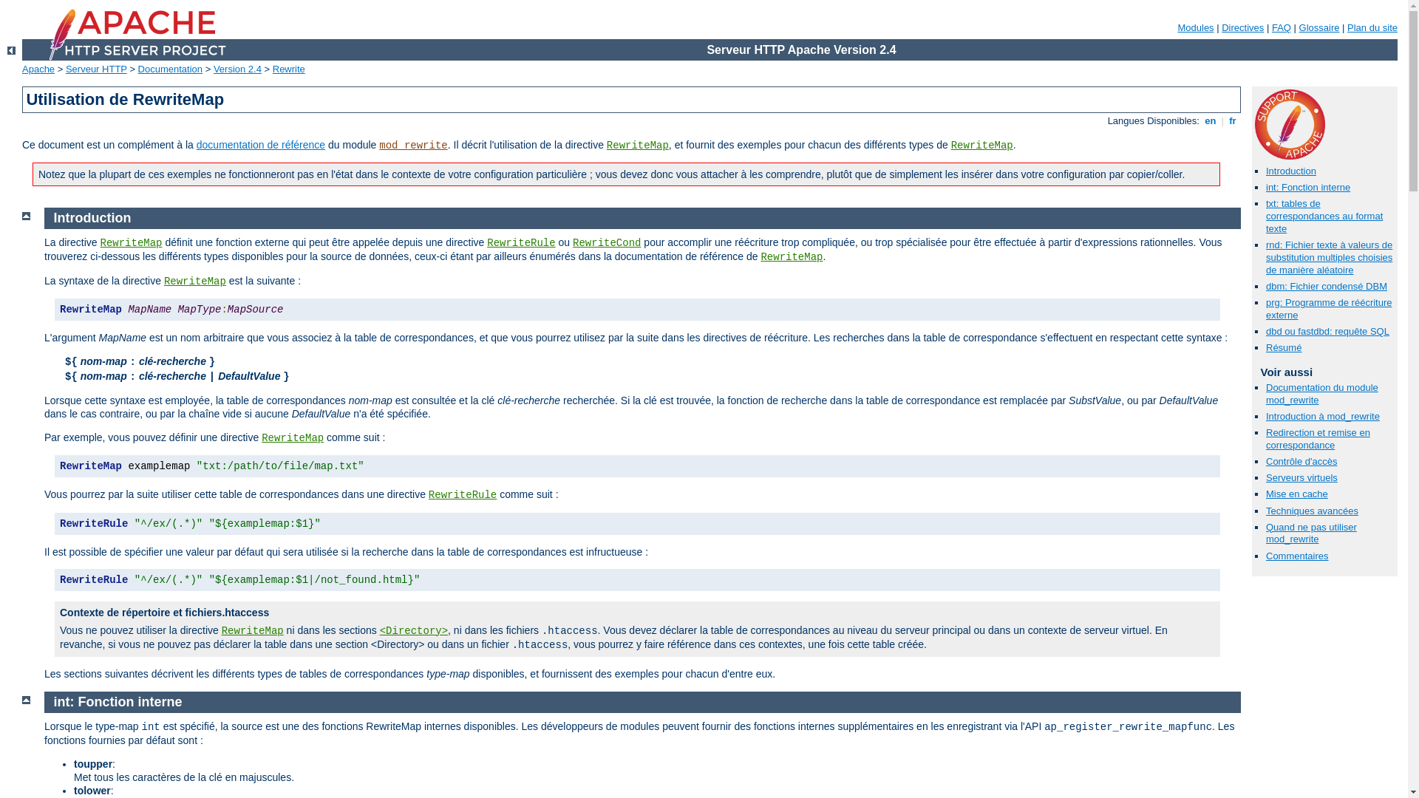 The width and height of the screenshot is (1419, 798). What do you see at coordinates (12, 50) in the screenshot?
I see `<-` at bounding box center [12, 50].